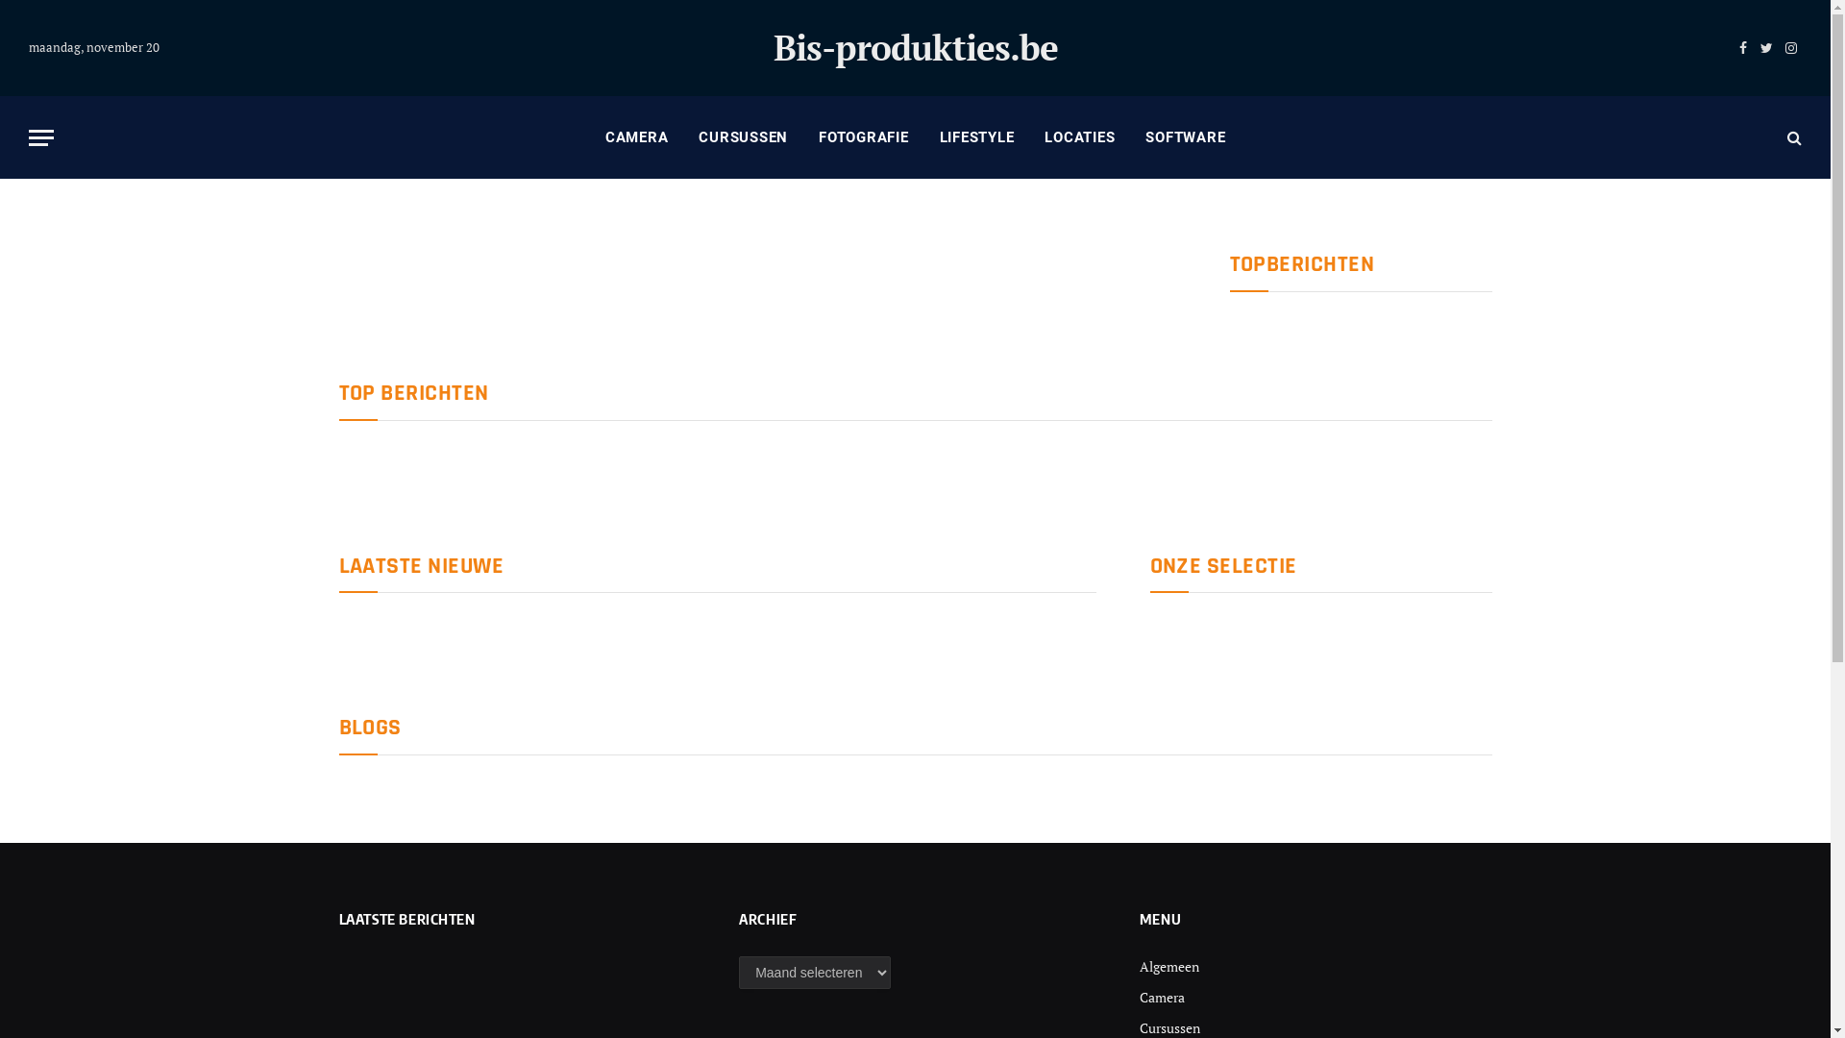 This screenshot has width=1845, height=1038. Describe the element at coordinates (1743, 48) in the screenshot. I see `Facebook` at that location.